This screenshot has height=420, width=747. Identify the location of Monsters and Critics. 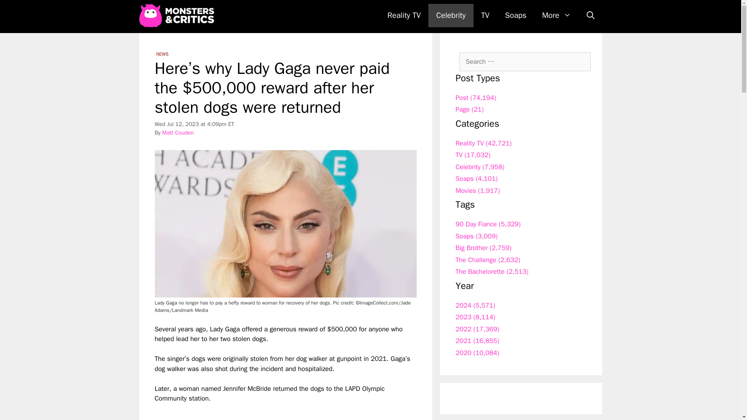
(178, 16).